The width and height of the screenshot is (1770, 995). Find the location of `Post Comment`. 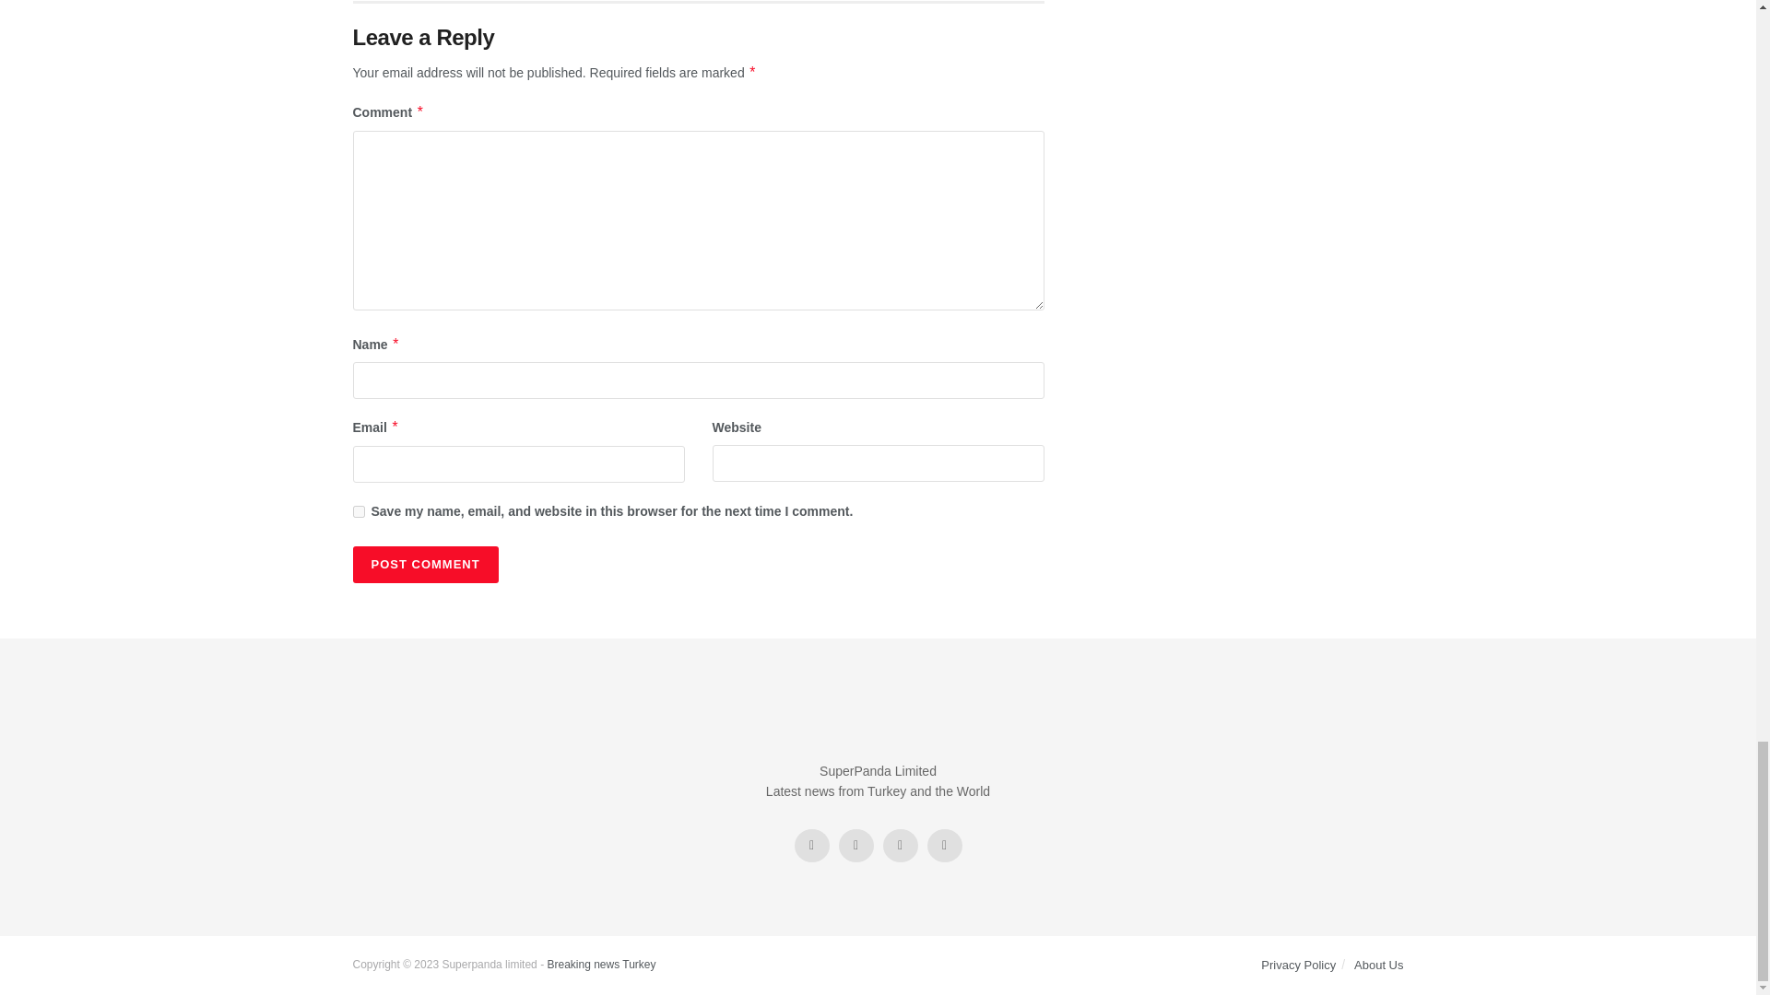

Post Comment is located at coordinates (424, 564).